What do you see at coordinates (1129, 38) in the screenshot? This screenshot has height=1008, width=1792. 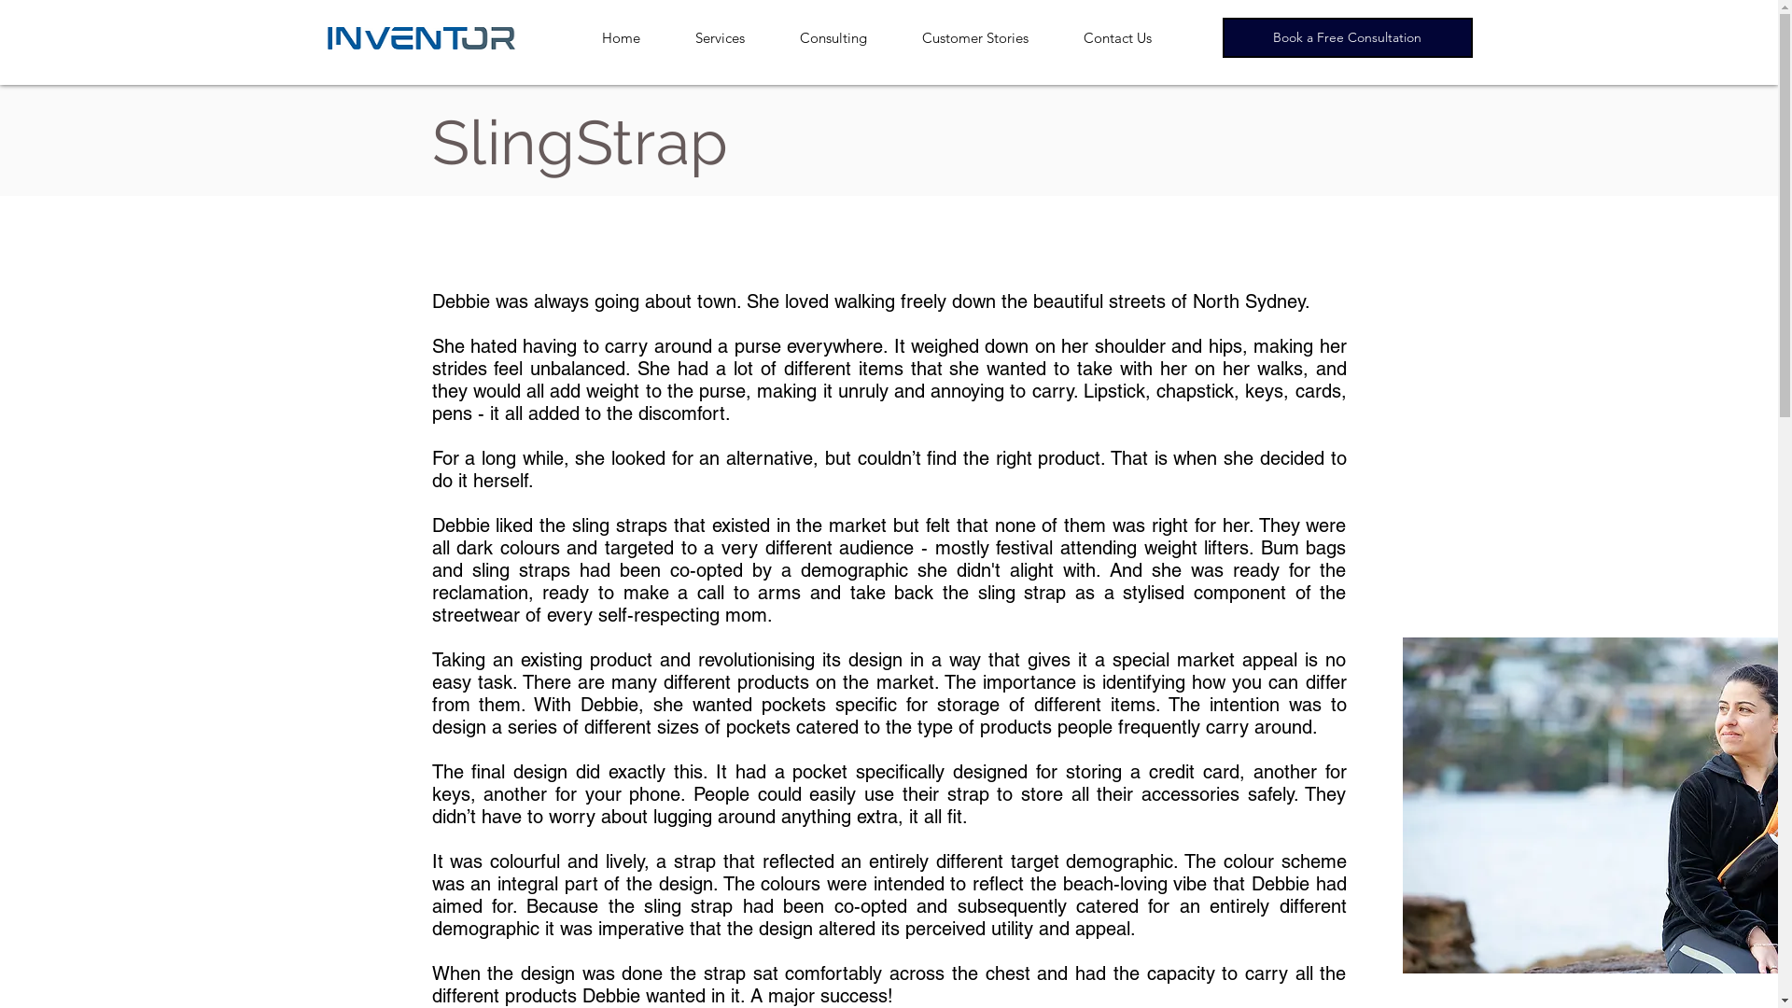 I see `Contact Us` at bounding box center [1129, 38].